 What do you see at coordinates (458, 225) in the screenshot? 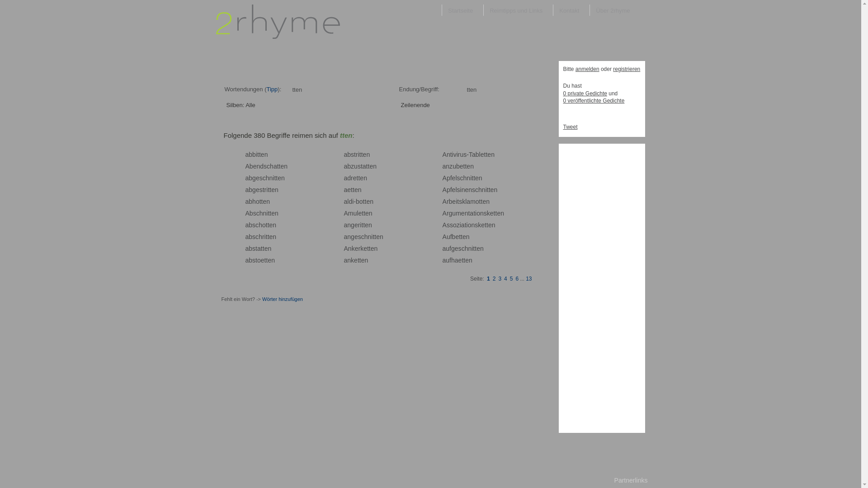
I see `z` at bounding box center [458, 225].